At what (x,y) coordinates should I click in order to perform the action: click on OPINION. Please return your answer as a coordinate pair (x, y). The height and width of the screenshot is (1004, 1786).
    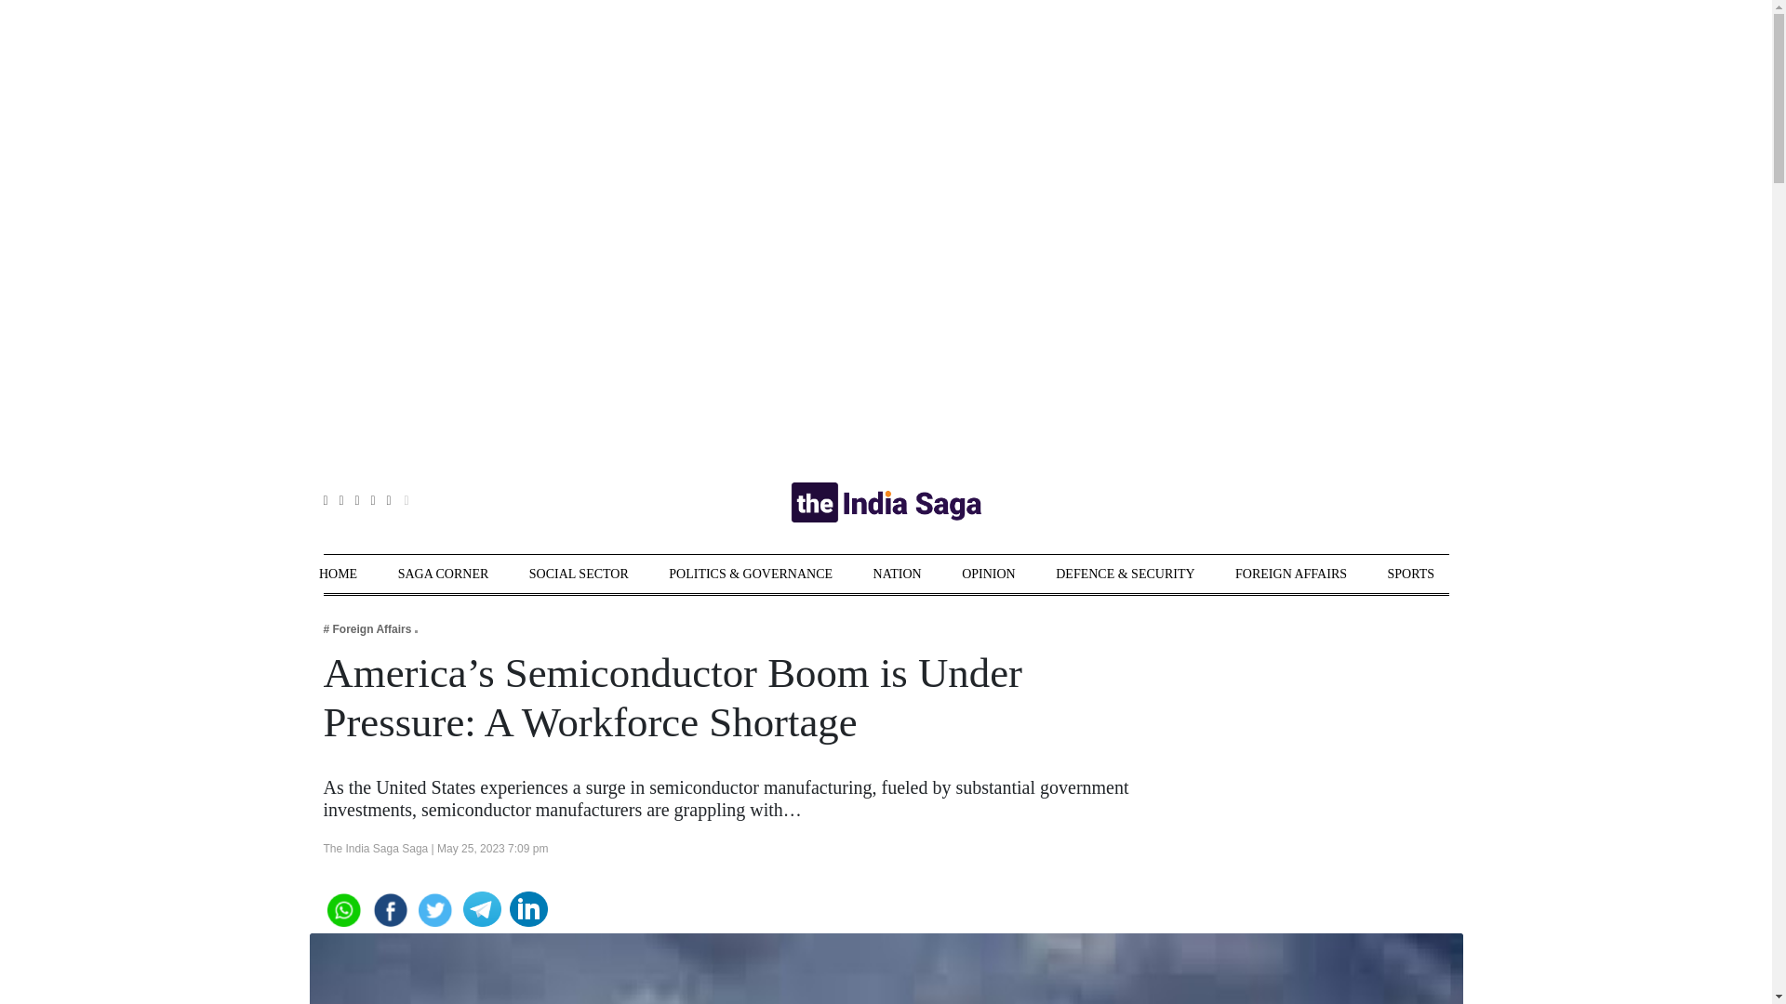
    Looking at the image, I should click on (989, 575).